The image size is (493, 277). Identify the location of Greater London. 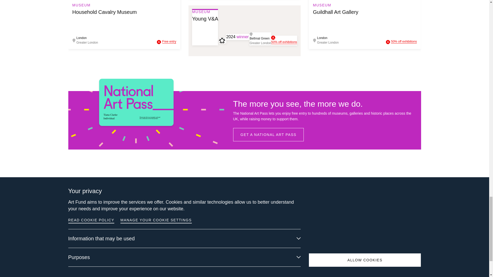
(260, 43).